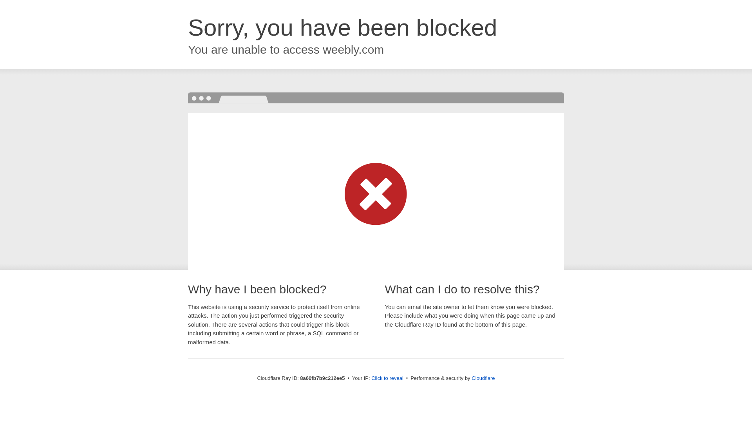 The width and height of the screenshot is (752, 423). I want to click on Click to reveal, so click(387, 378).